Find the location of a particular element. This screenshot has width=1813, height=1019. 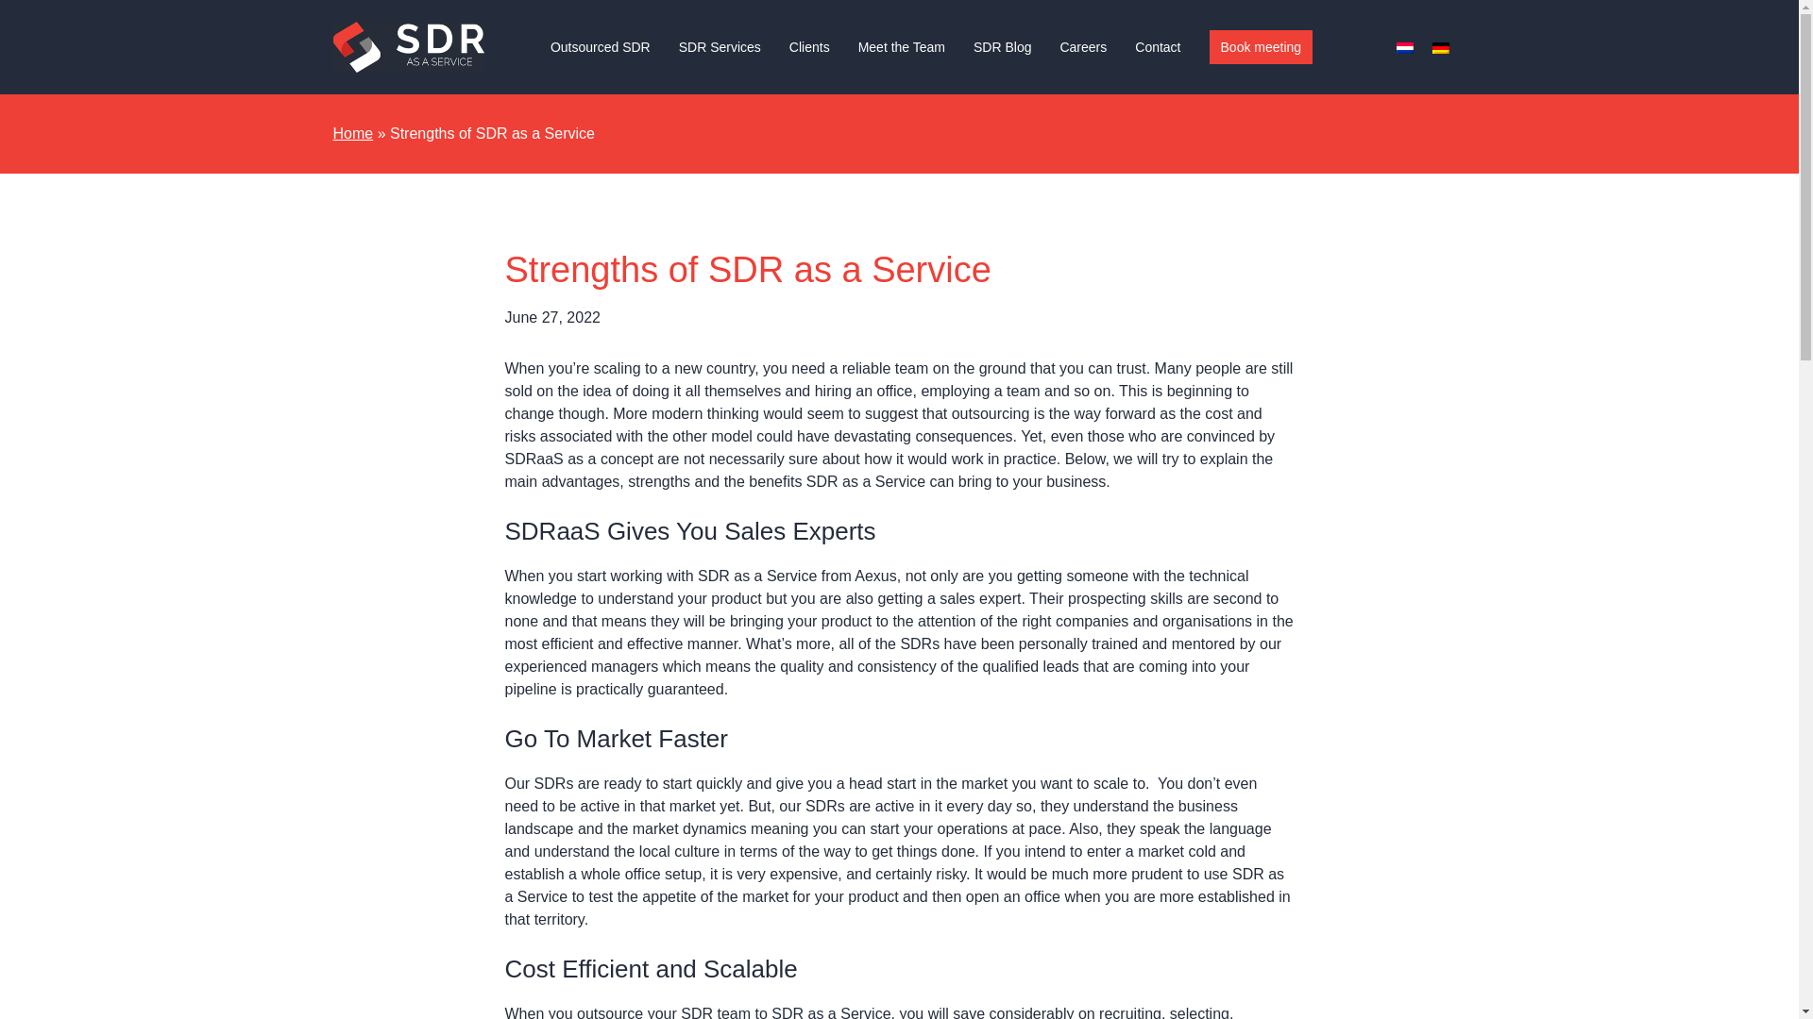

SDR Blog is located at coordinates (1003, 46).